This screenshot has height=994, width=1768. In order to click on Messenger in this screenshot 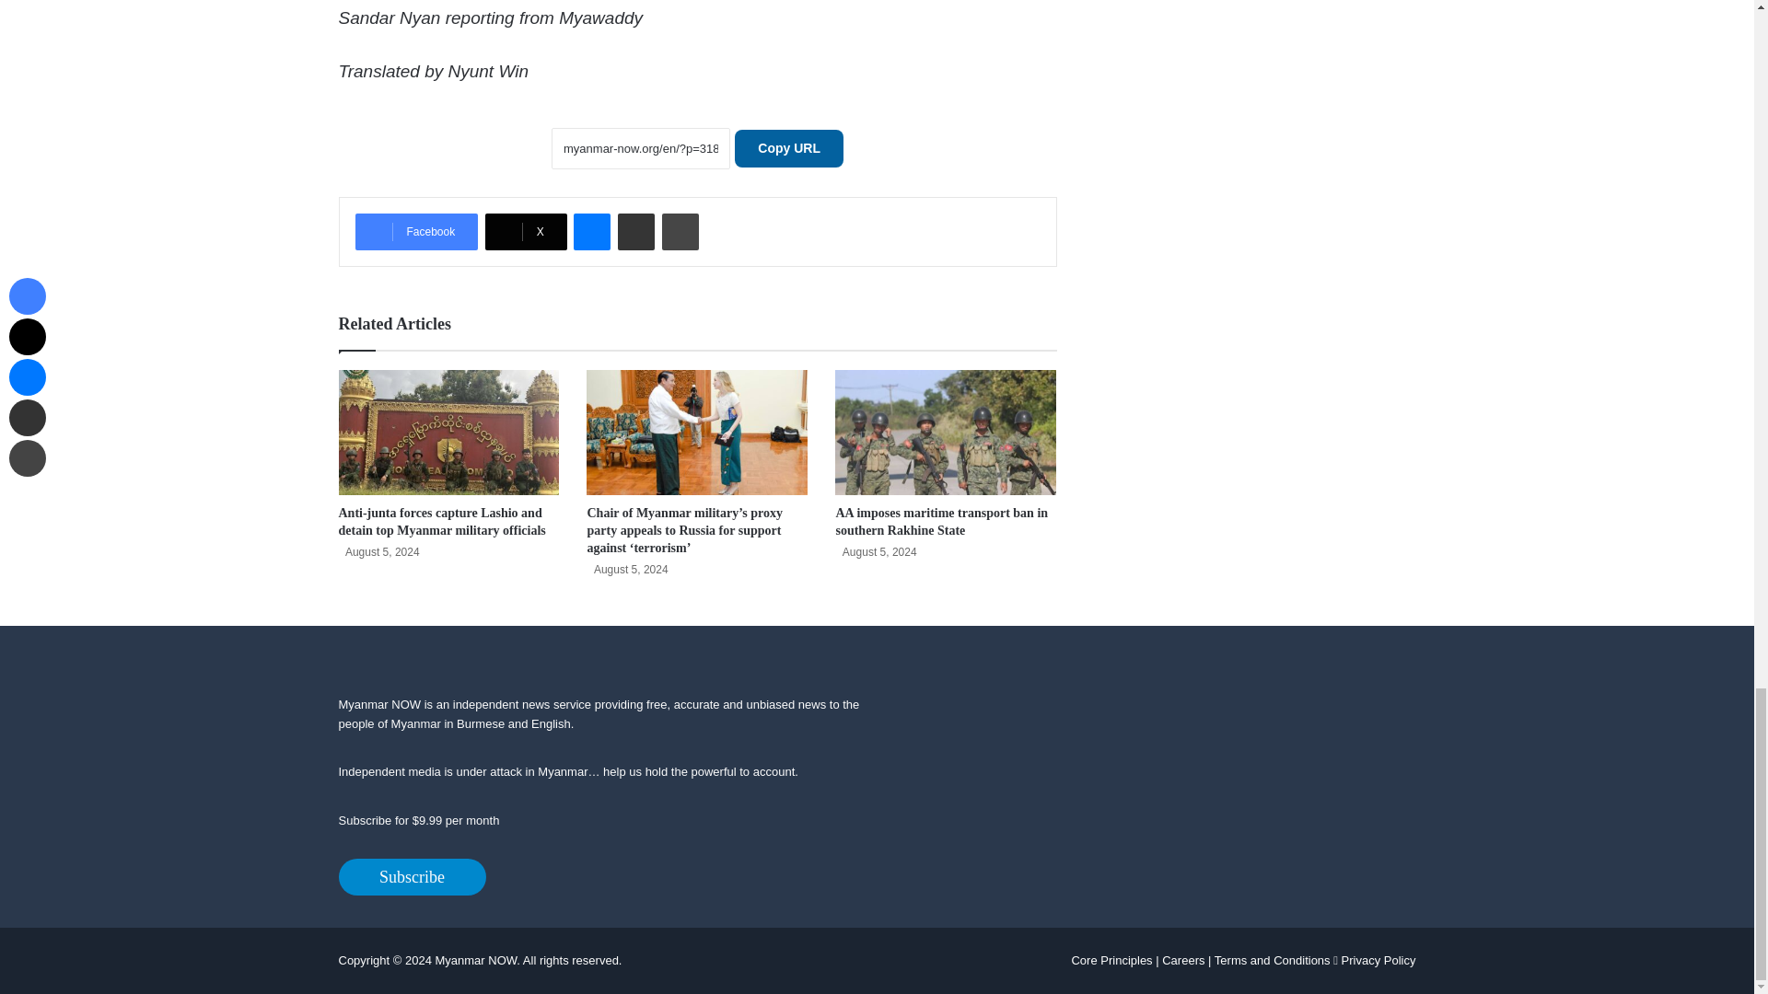, I will do `click(591, 232)`.